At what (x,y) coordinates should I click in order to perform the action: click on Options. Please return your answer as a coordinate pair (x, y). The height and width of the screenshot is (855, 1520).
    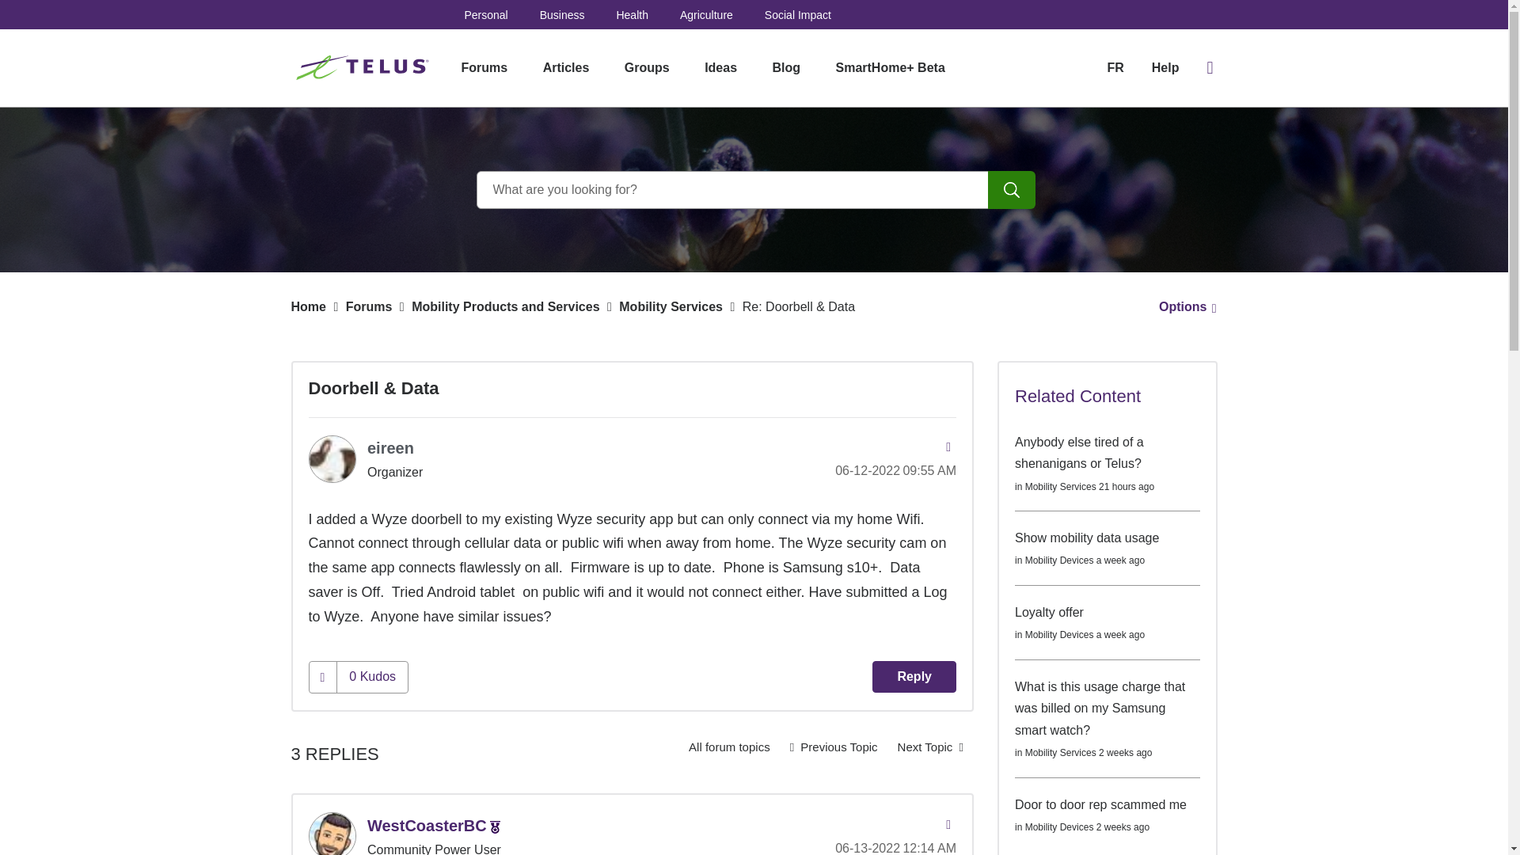
    Looking at the image, I should click on (1183, 307).